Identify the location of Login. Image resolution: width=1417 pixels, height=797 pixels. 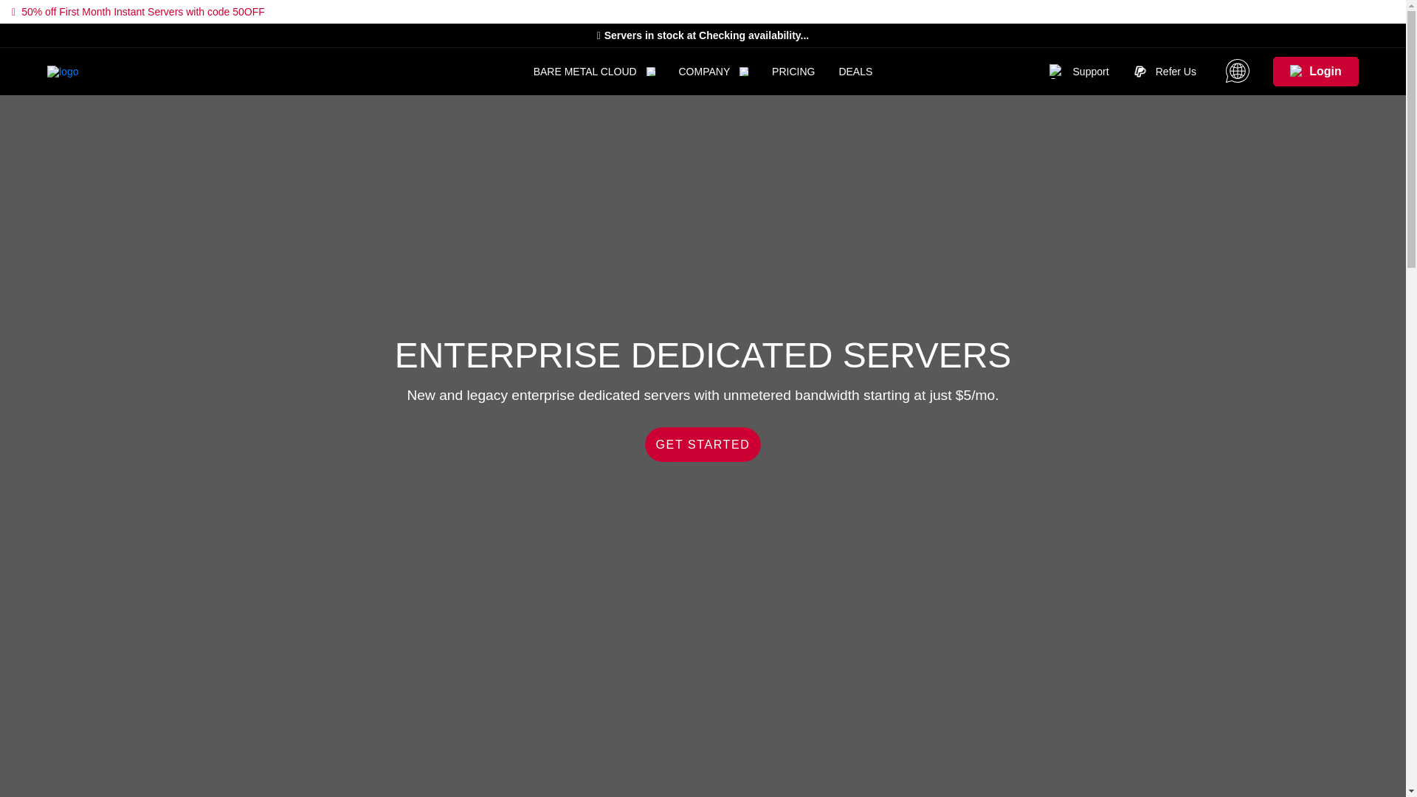
(1315, 71).